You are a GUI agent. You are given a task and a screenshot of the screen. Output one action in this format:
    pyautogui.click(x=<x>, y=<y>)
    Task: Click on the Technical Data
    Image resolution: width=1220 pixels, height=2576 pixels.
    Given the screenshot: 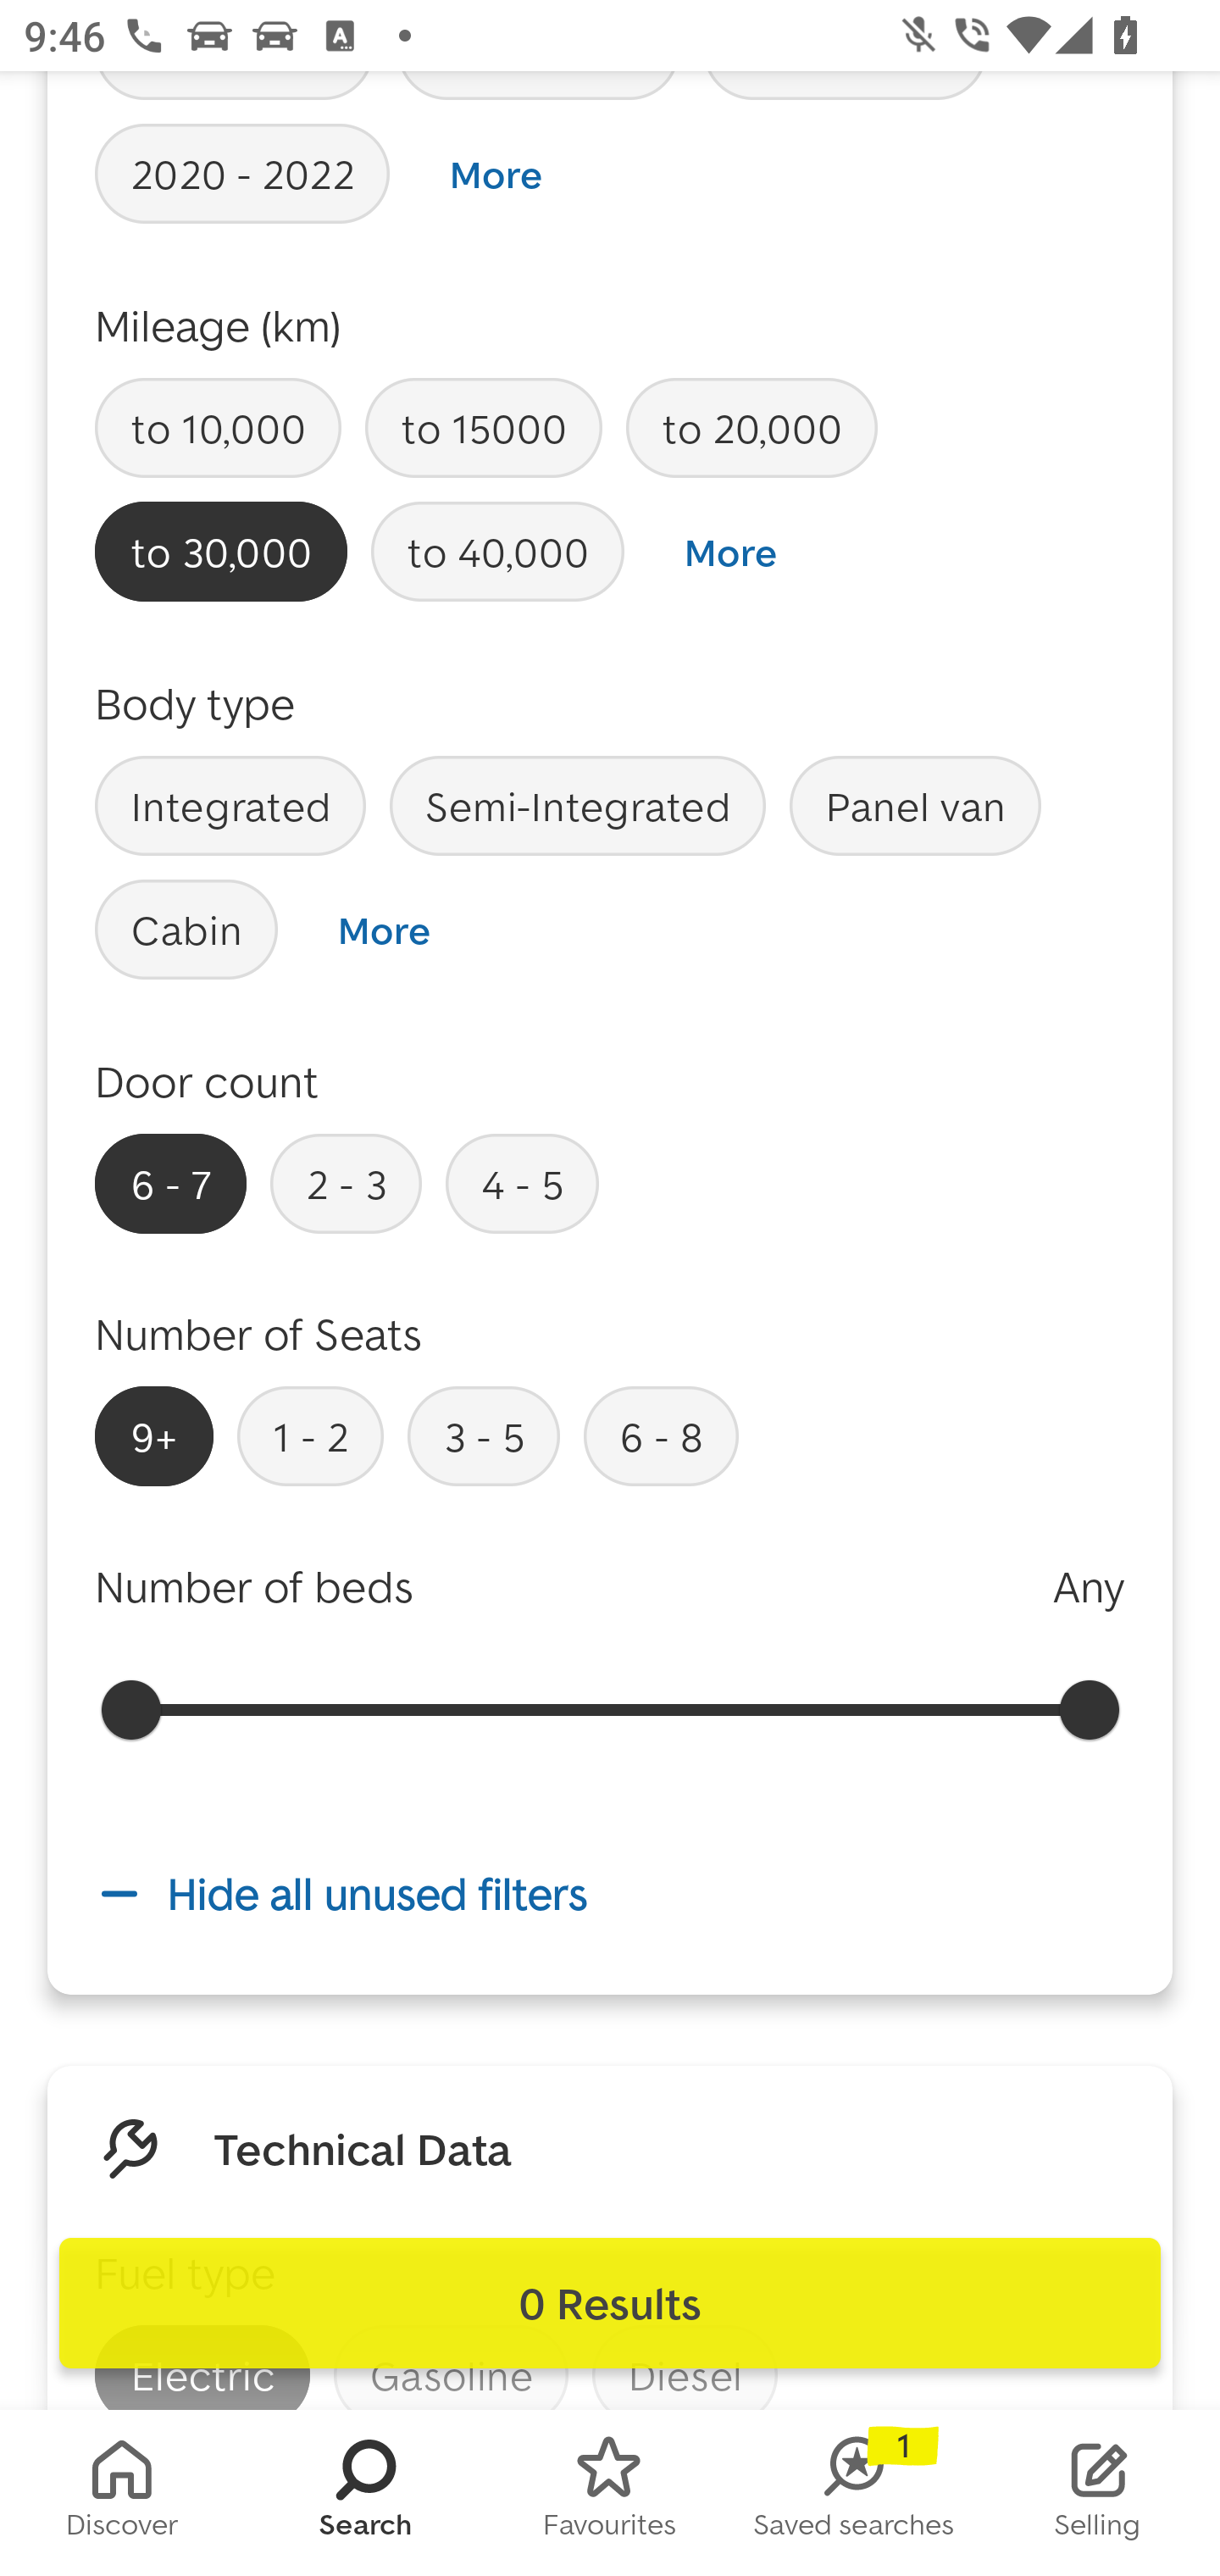 What is the action you would take?
    pyautogui.click(x=363, y=2147)
    